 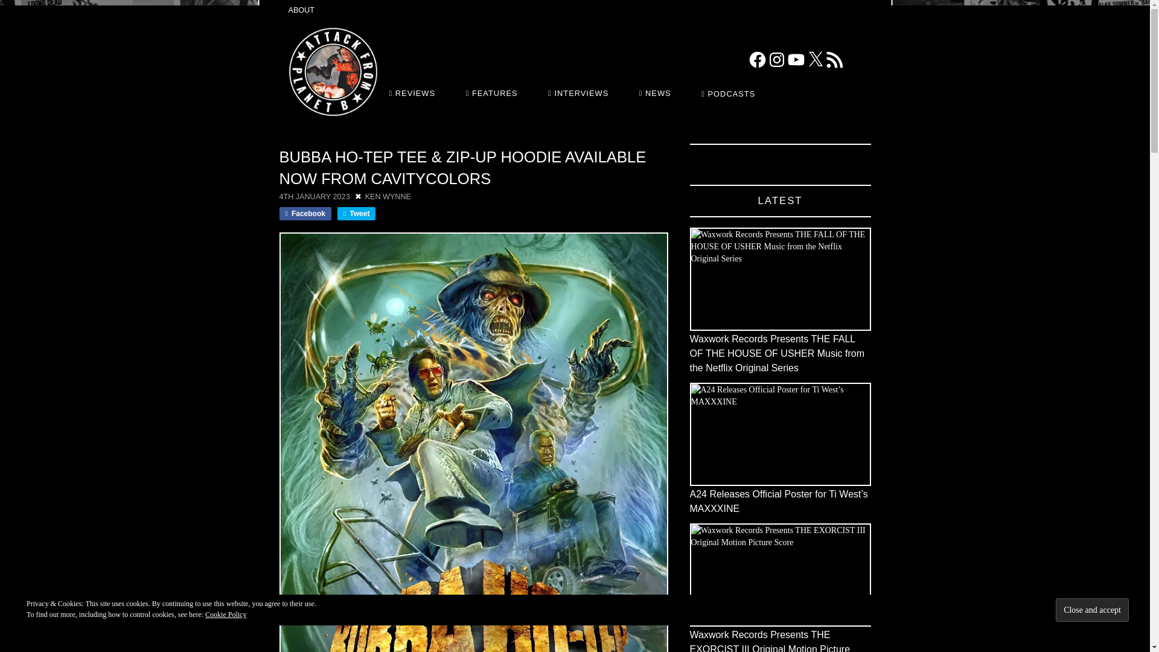 What do you see at coordinates (757, 59) in the screenshot?
I see `Facebook` at bounding box center [757, 59].